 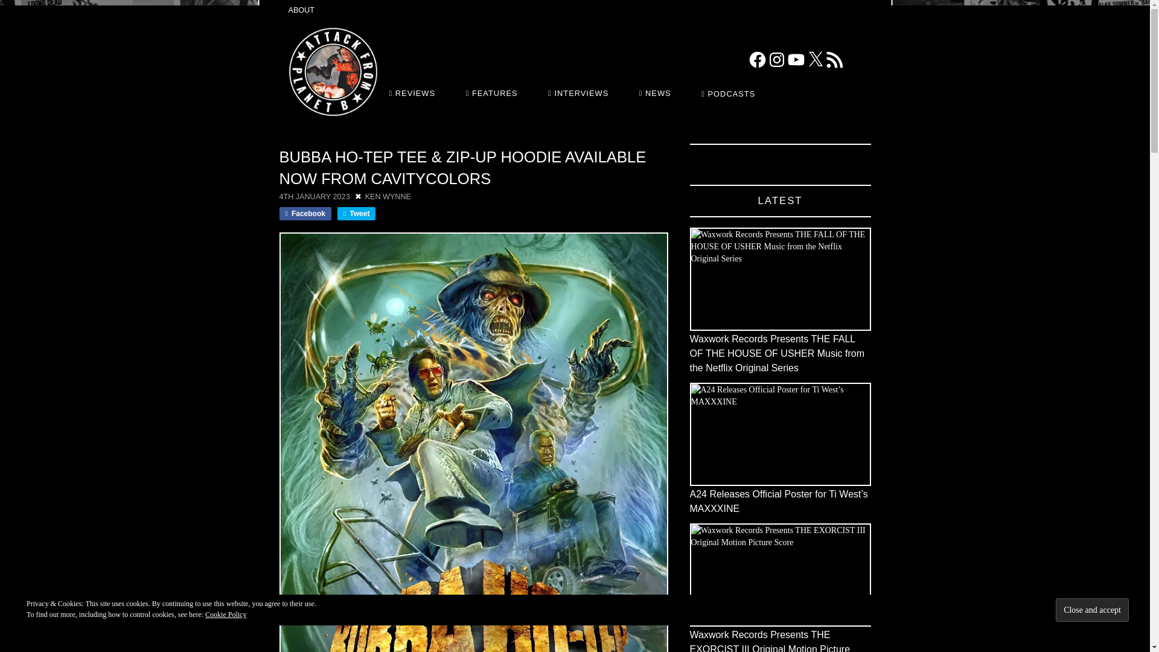 What do you see at coordinates (757, 59) in the screenshot?
I see `Facebook` at bounding box center [757, 59].